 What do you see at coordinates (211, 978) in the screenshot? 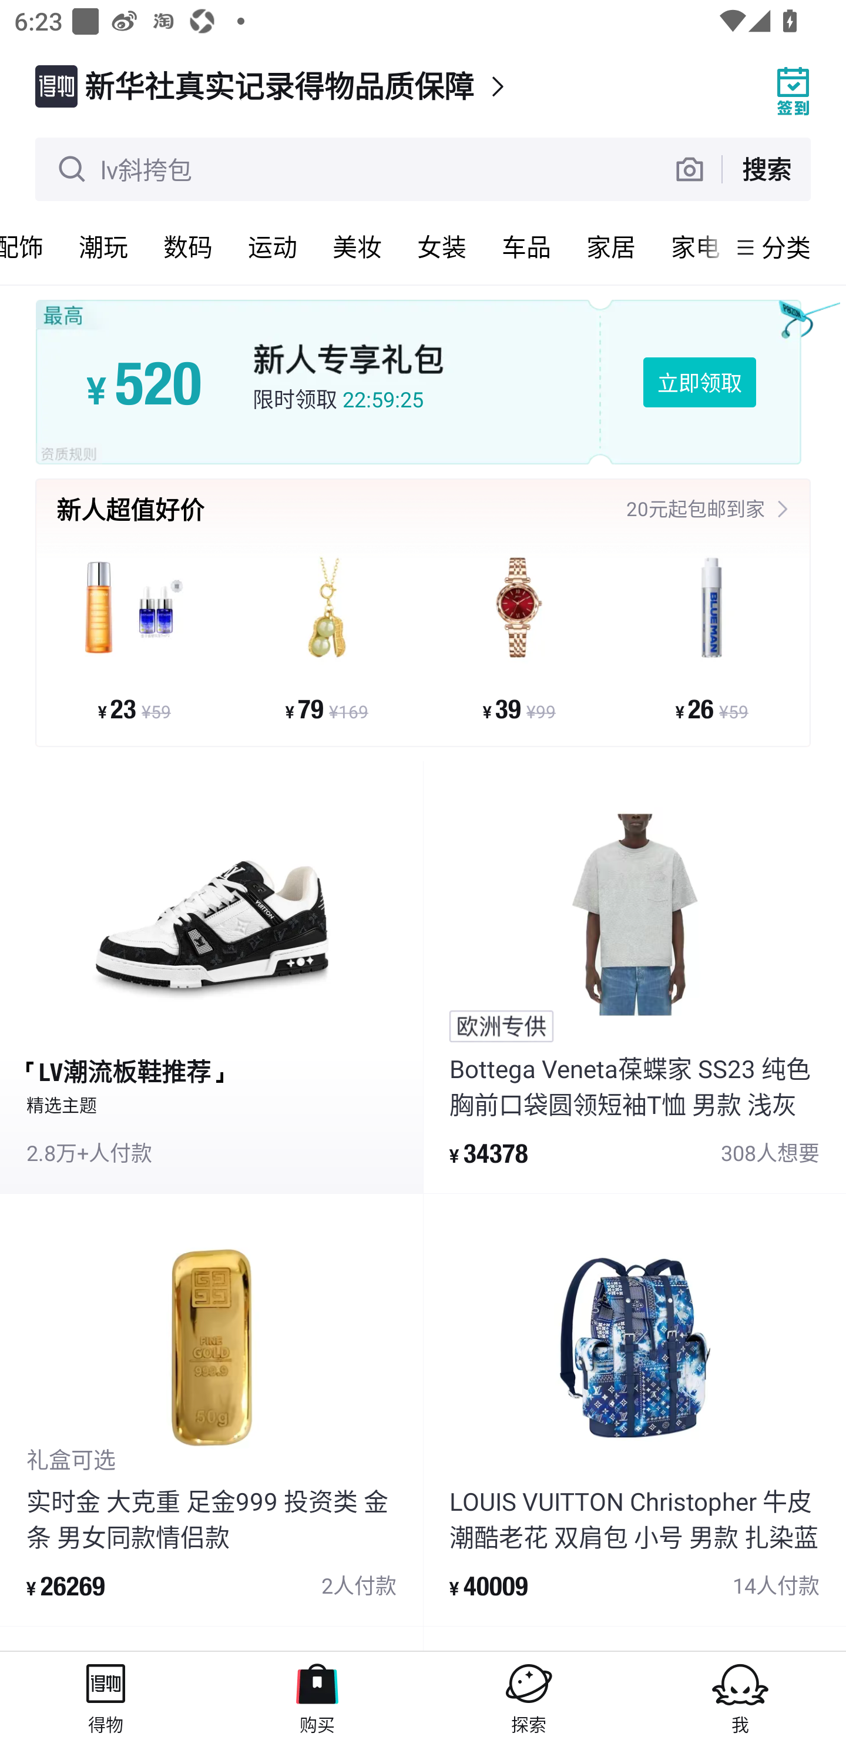
I see `LV潮流板鞋推荐 精选主题 2.8万+人付款` at bounding box center [211, 978].